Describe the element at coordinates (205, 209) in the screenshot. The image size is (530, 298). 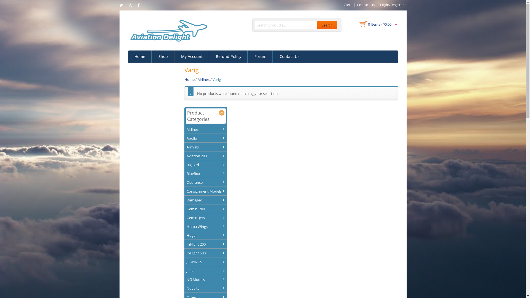
I see `Gemini 200` at that location.